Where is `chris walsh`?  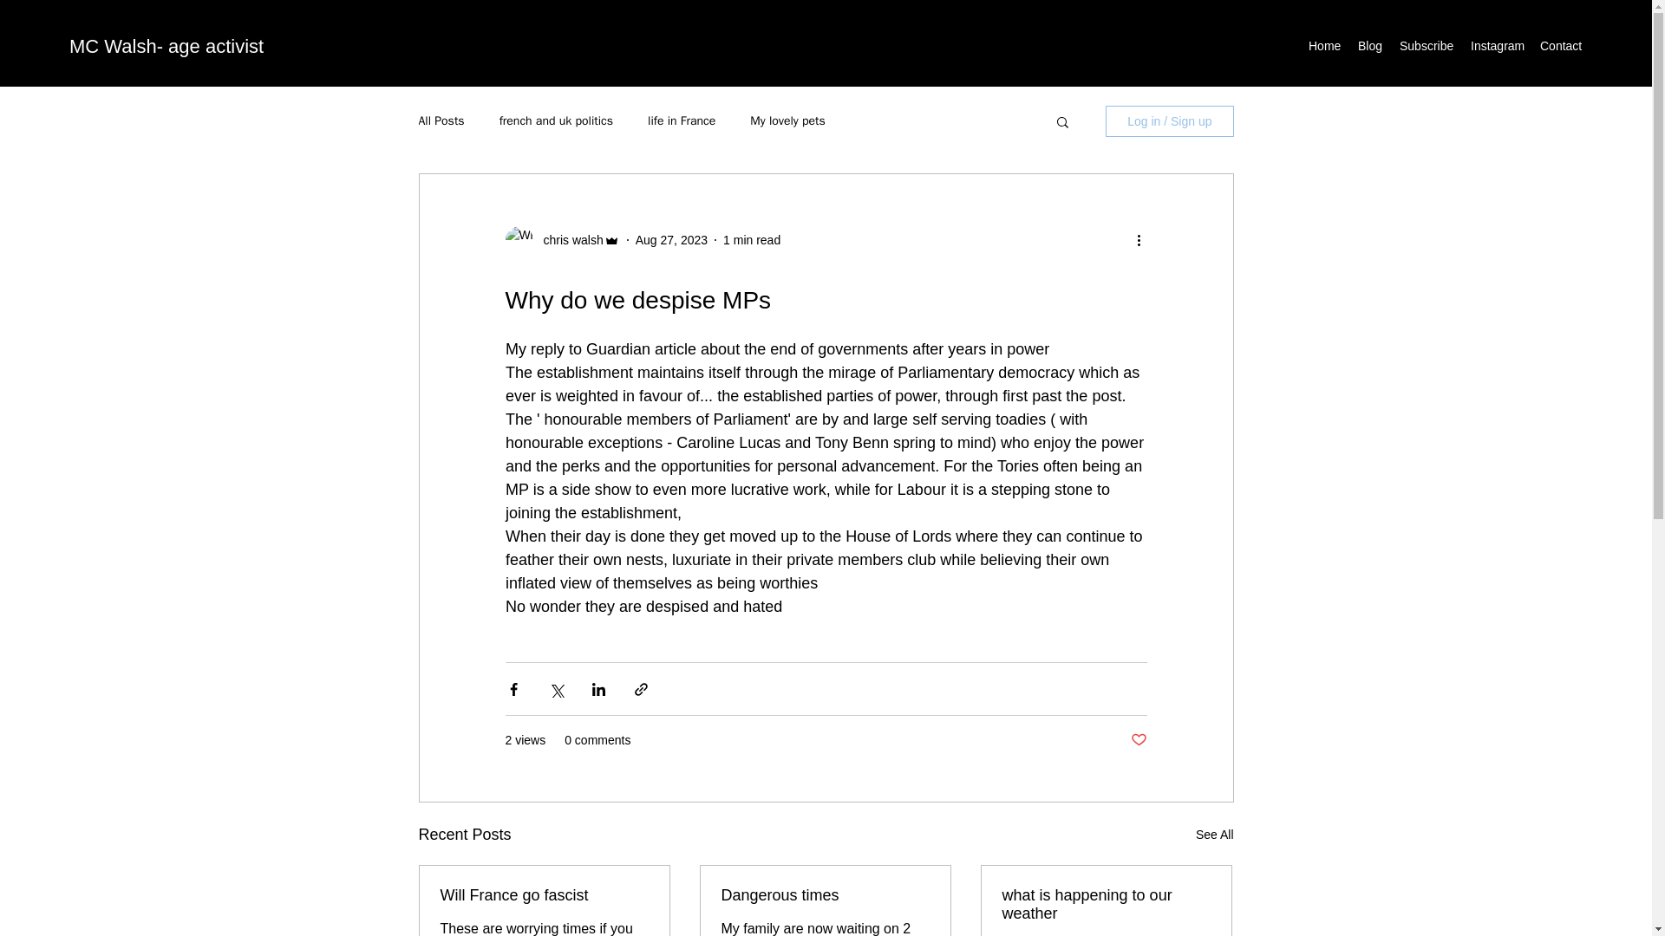 chris walsh is located at coordinates (567, 240).